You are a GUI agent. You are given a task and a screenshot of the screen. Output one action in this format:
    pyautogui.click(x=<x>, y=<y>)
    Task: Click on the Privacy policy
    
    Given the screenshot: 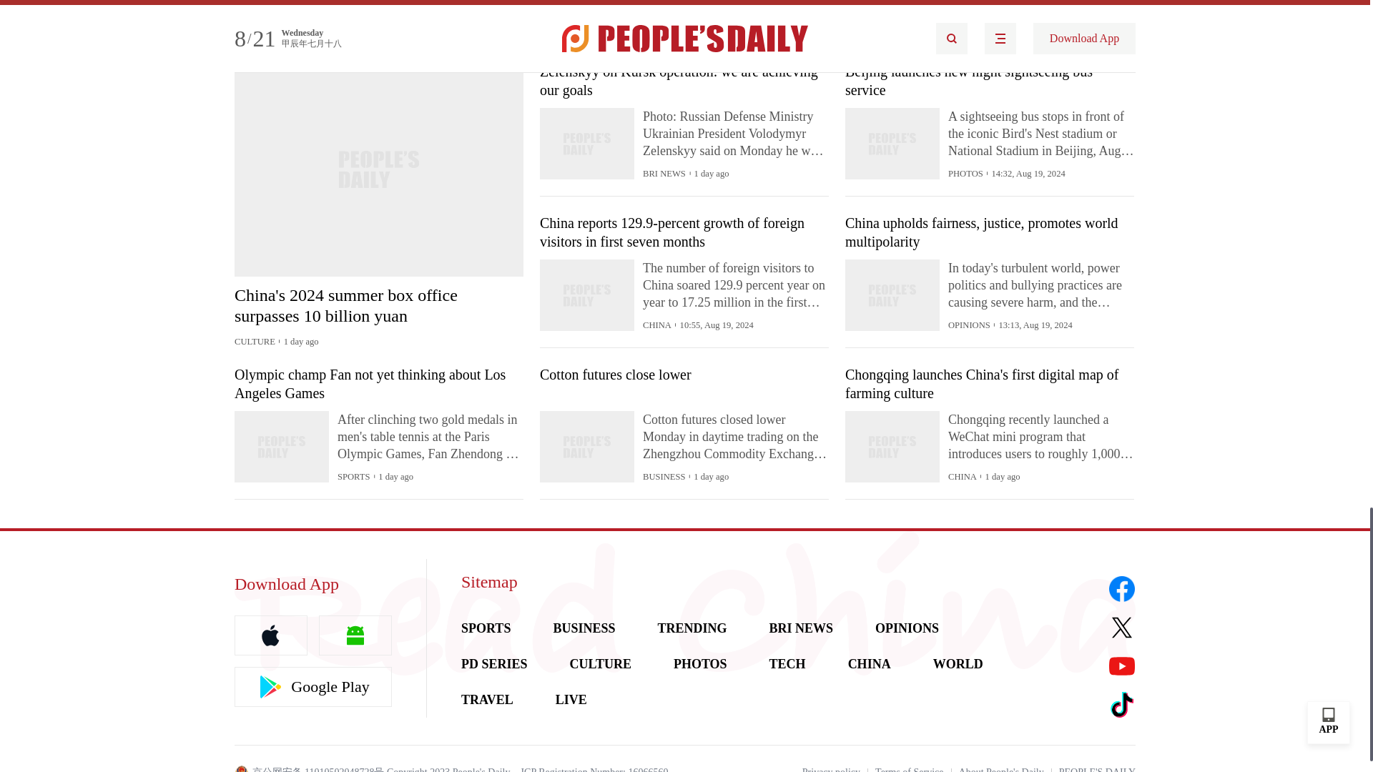 What is the action you would take?
    pyautogui.click(x=831, y=769)
    